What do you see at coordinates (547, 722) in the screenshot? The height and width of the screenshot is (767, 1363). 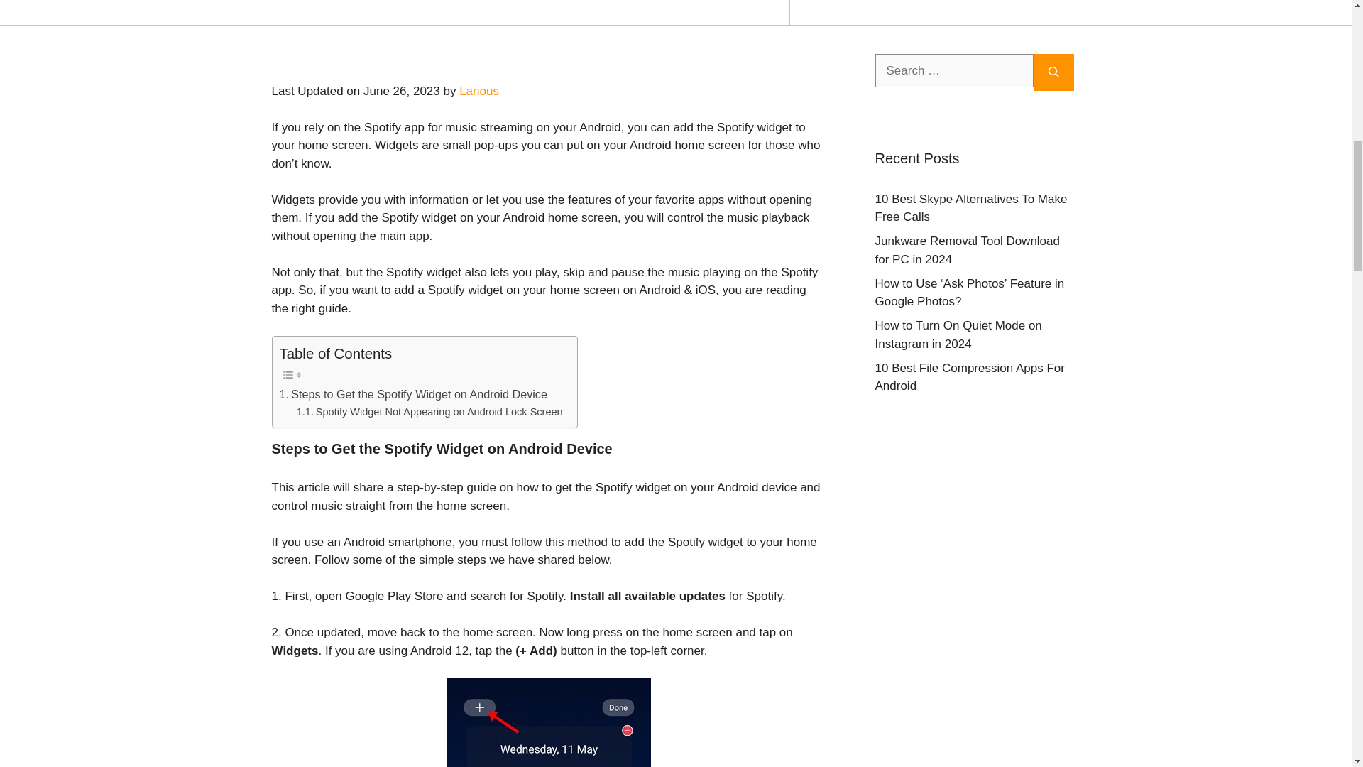 I see `How to Get the Spotify Widget on Android 20` at bounding box center [547, 722].